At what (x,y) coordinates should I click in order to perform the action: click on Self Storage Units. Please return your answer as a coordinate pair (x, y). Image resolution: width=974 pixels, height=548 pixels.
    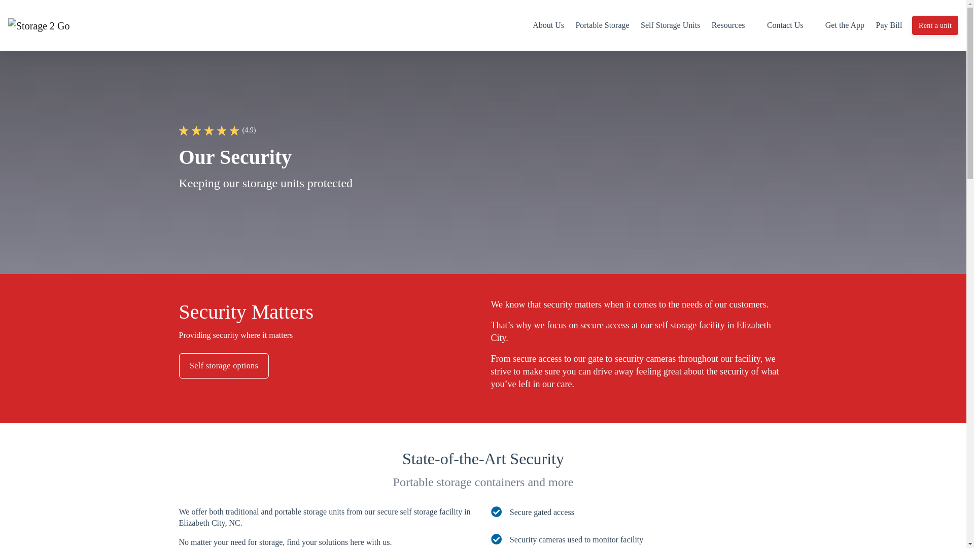
    Looking at the image, I should click on (671, 25).